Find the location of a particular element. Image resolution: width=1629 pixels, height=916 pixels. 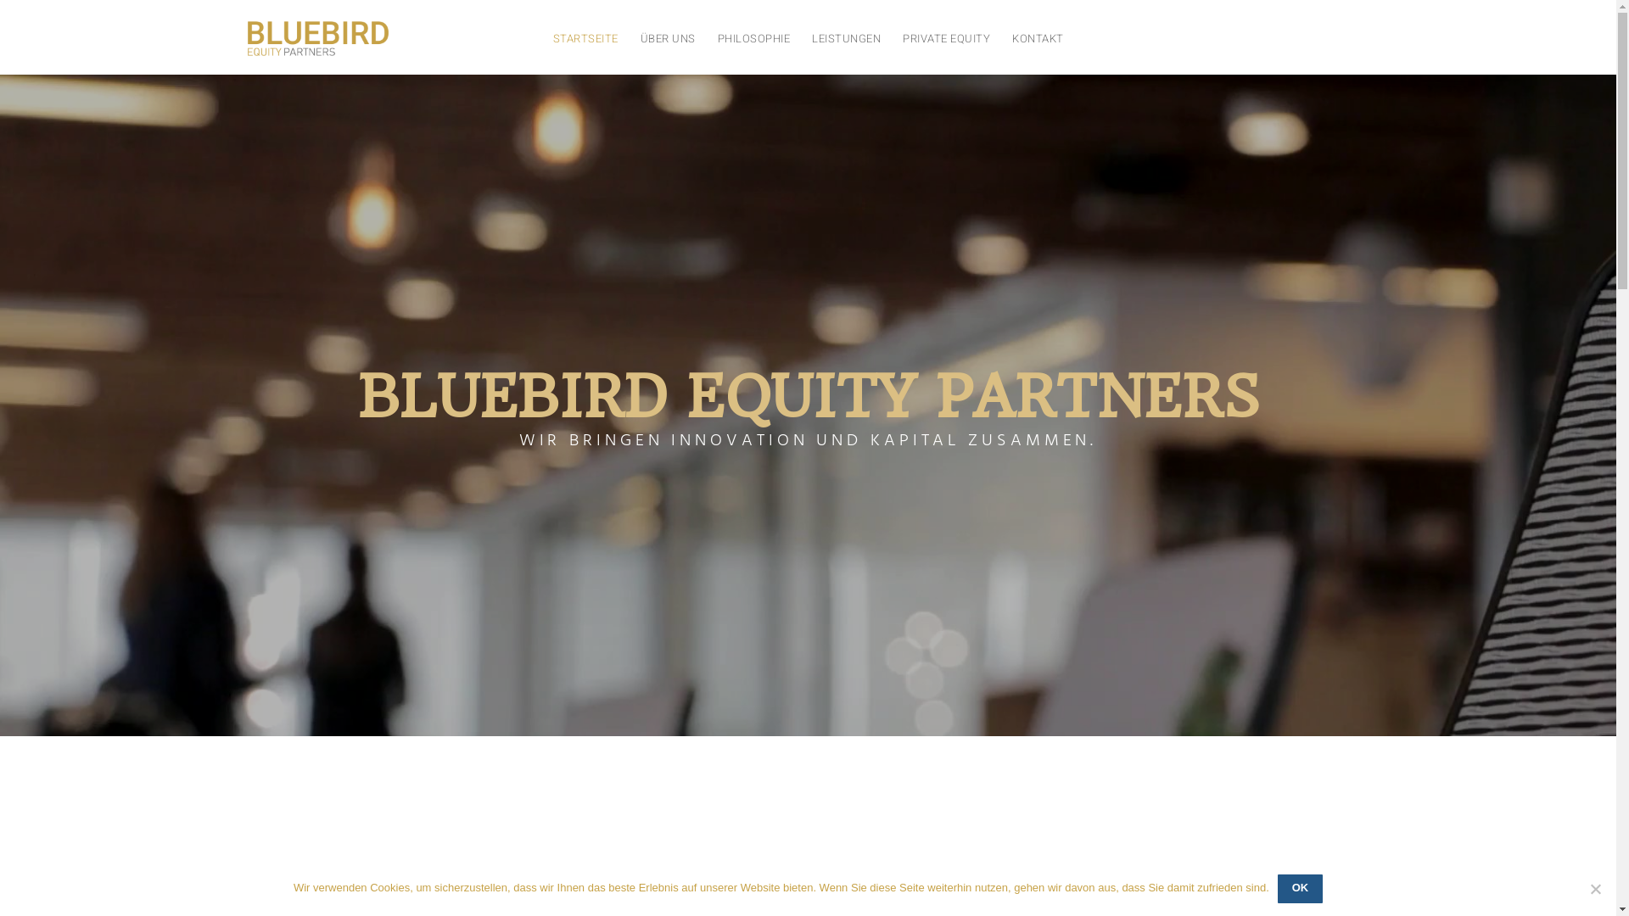

PRIVATE EQUITY is located at coordinates (947, 39).